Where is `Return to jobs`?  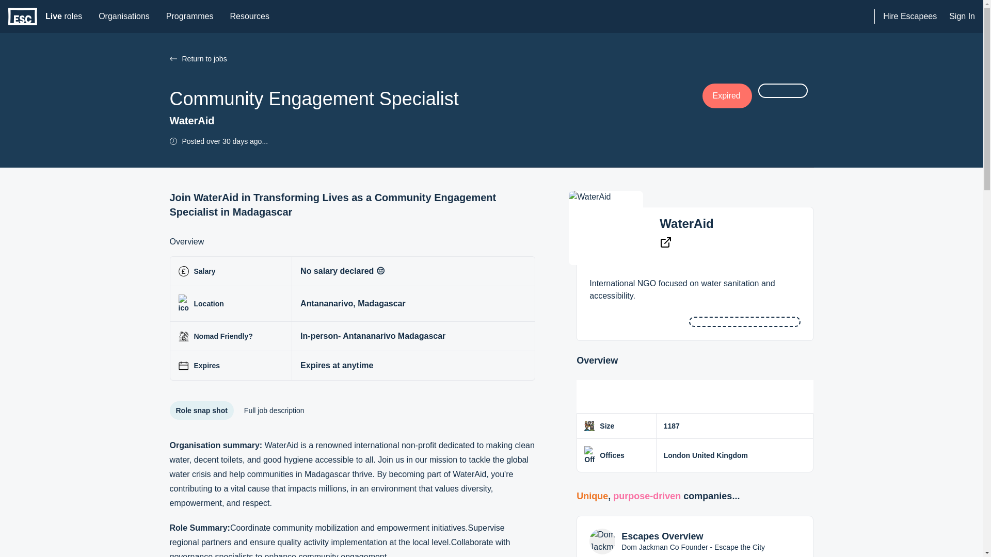 Return to jobs is located at coordinates (436, 59).